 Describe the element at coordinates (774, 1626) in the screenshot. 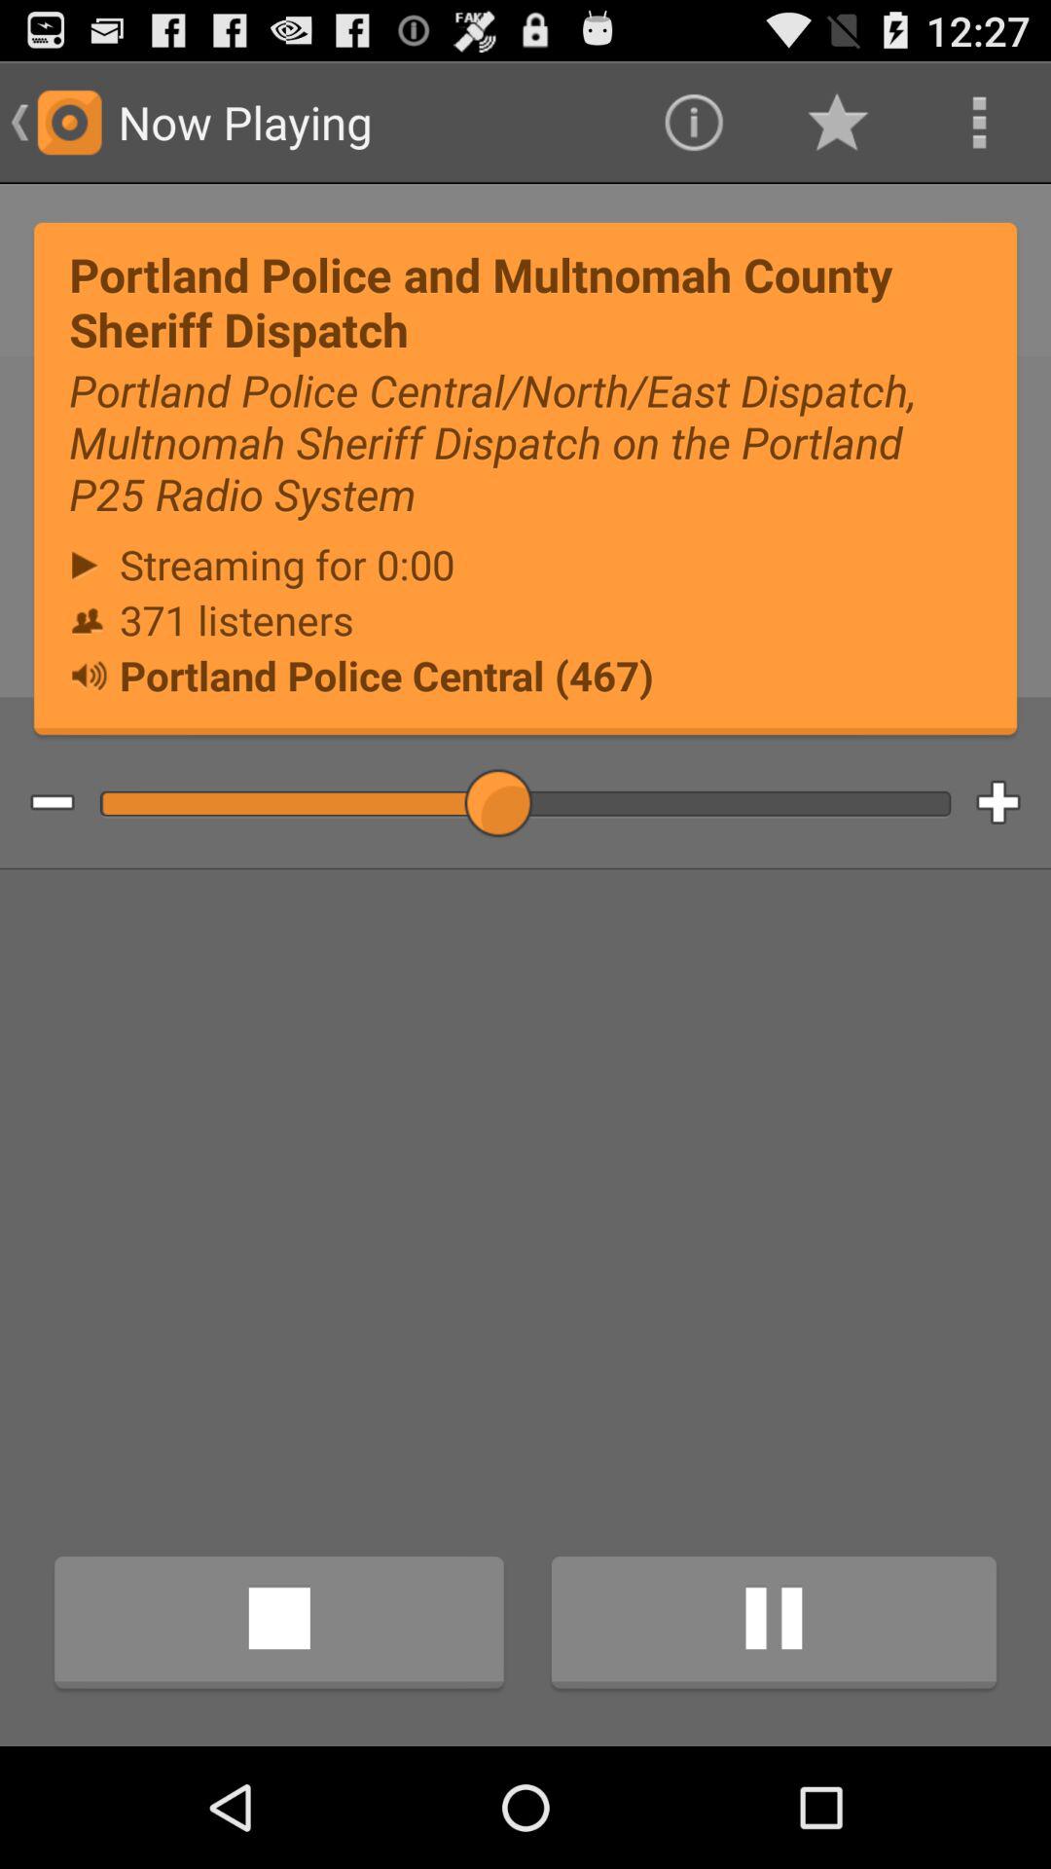

I see `select the icon at the bottom right corner` at that location.